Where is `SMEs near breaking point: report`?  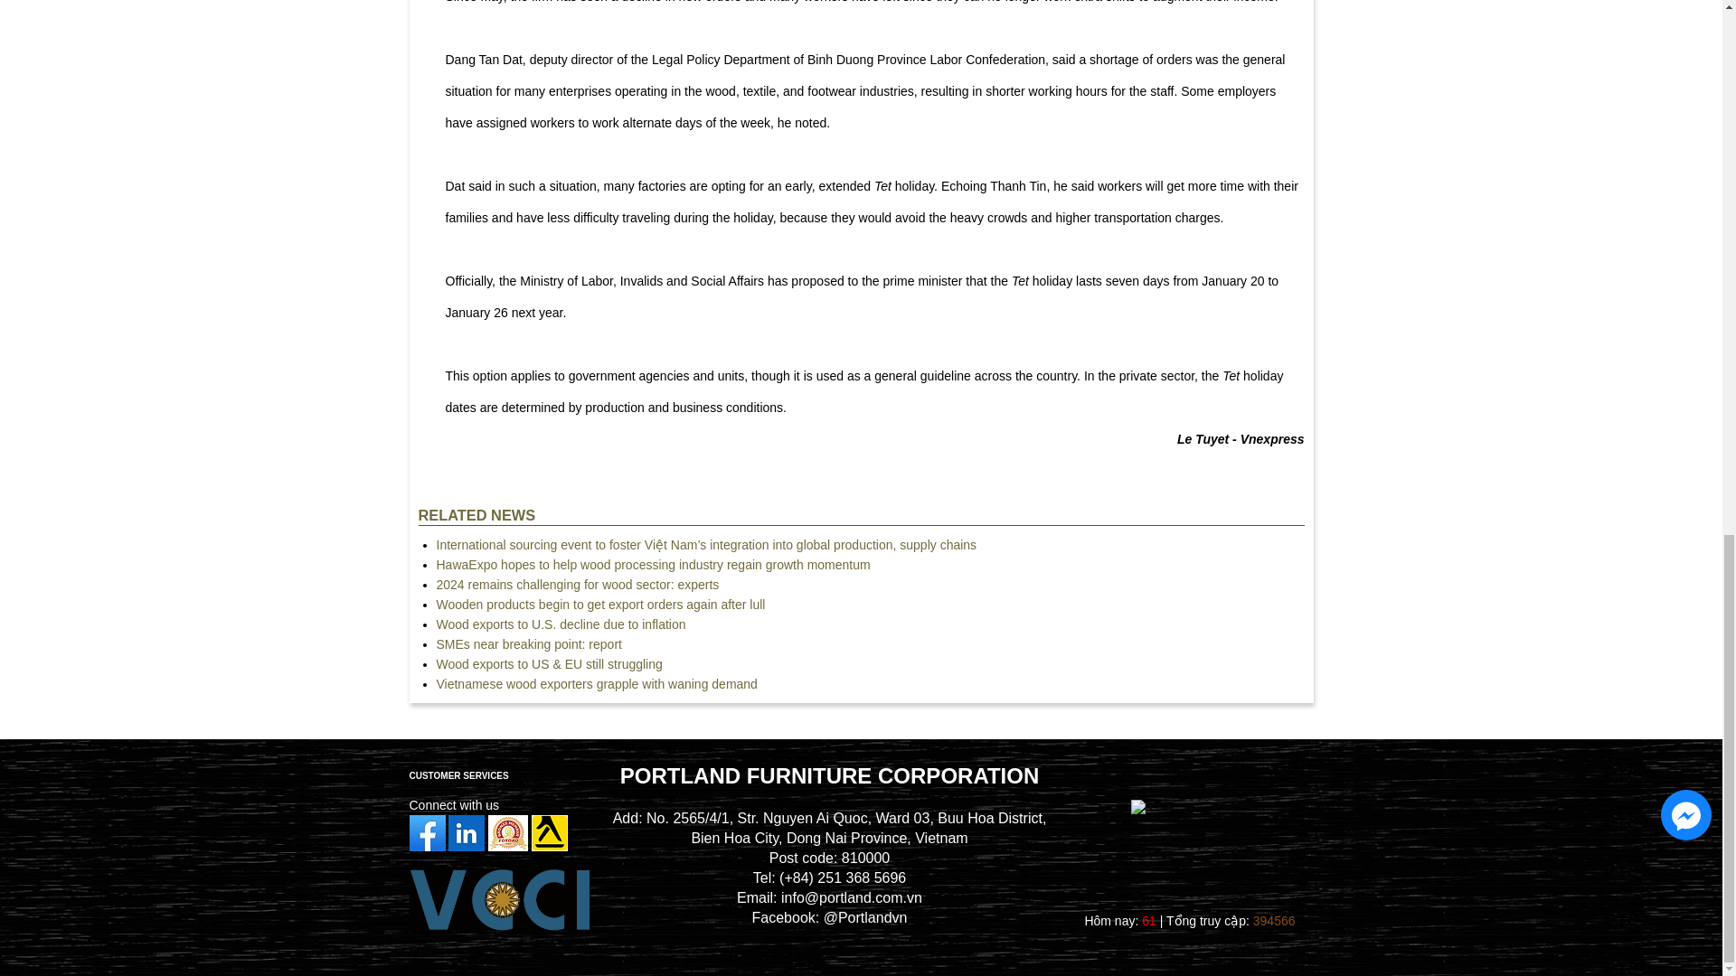
SMEs near breaking point: report is located at coordinates (528, 644).